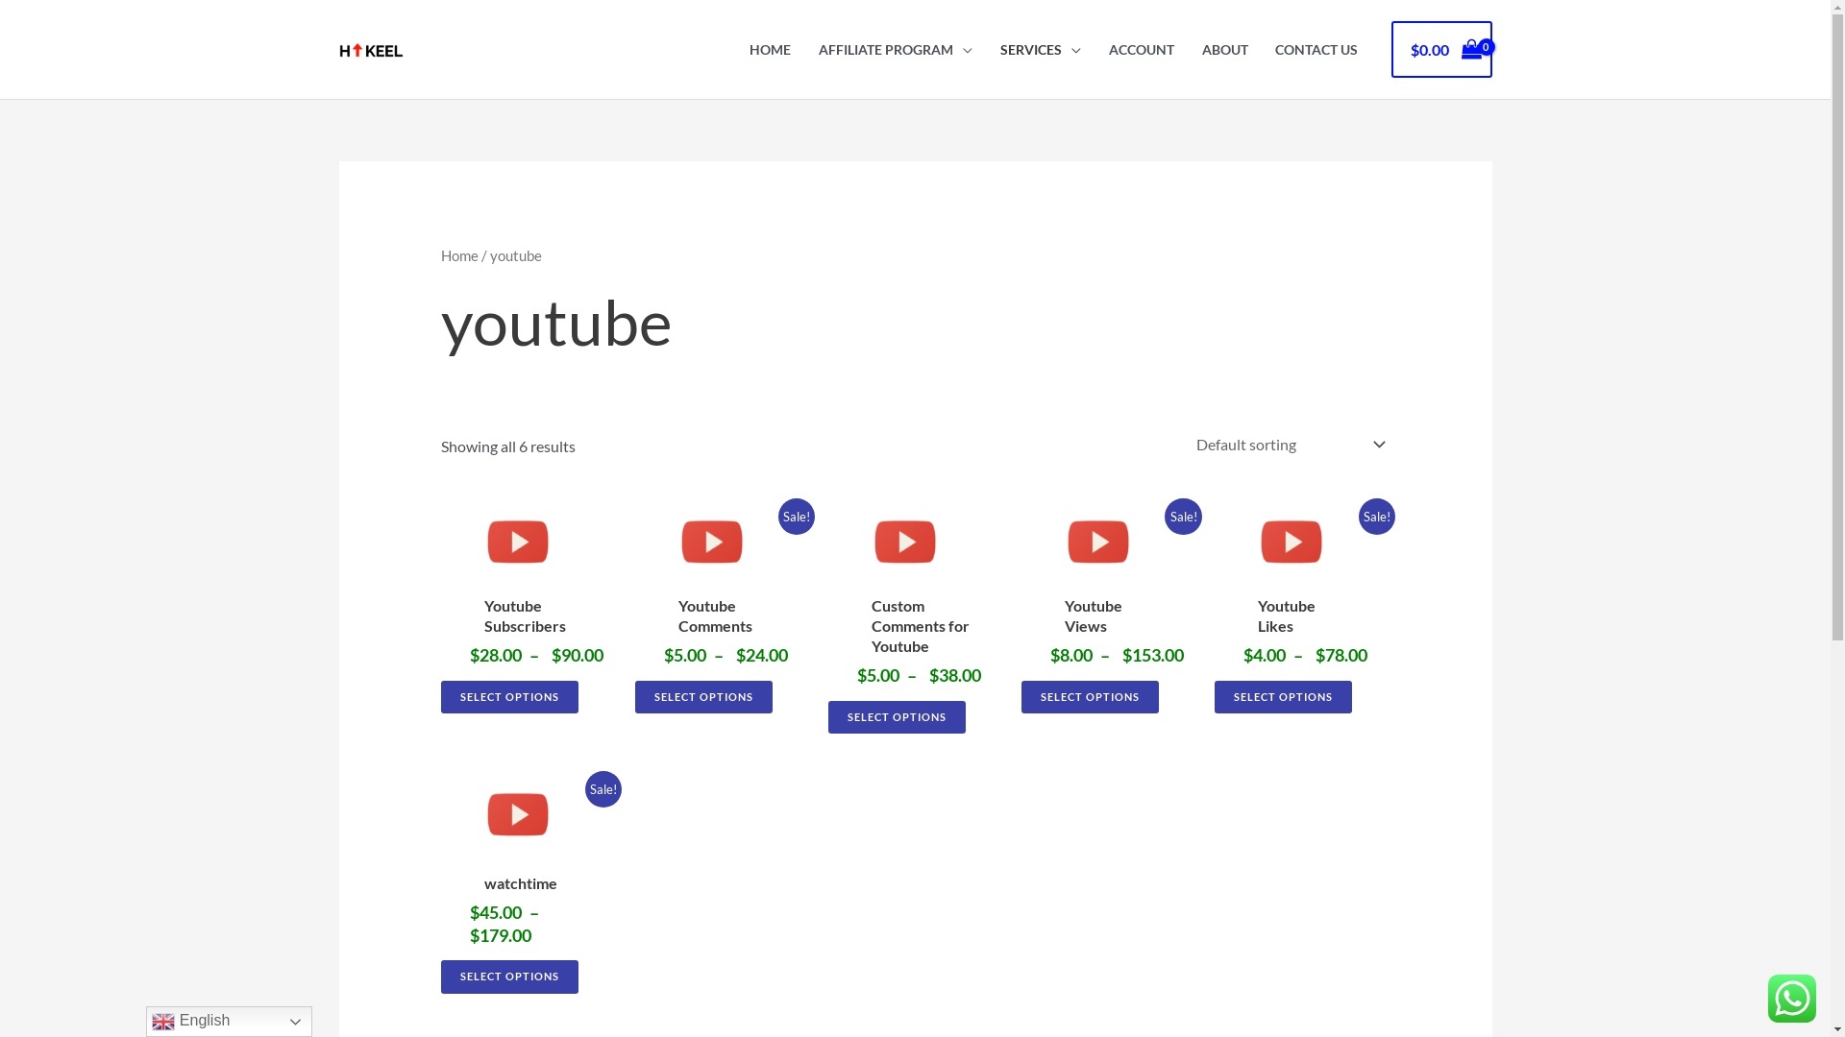  What do you see at coordinates (771, 50) in the screenshot?
I see `HOME` at bounding box center [771, 50].